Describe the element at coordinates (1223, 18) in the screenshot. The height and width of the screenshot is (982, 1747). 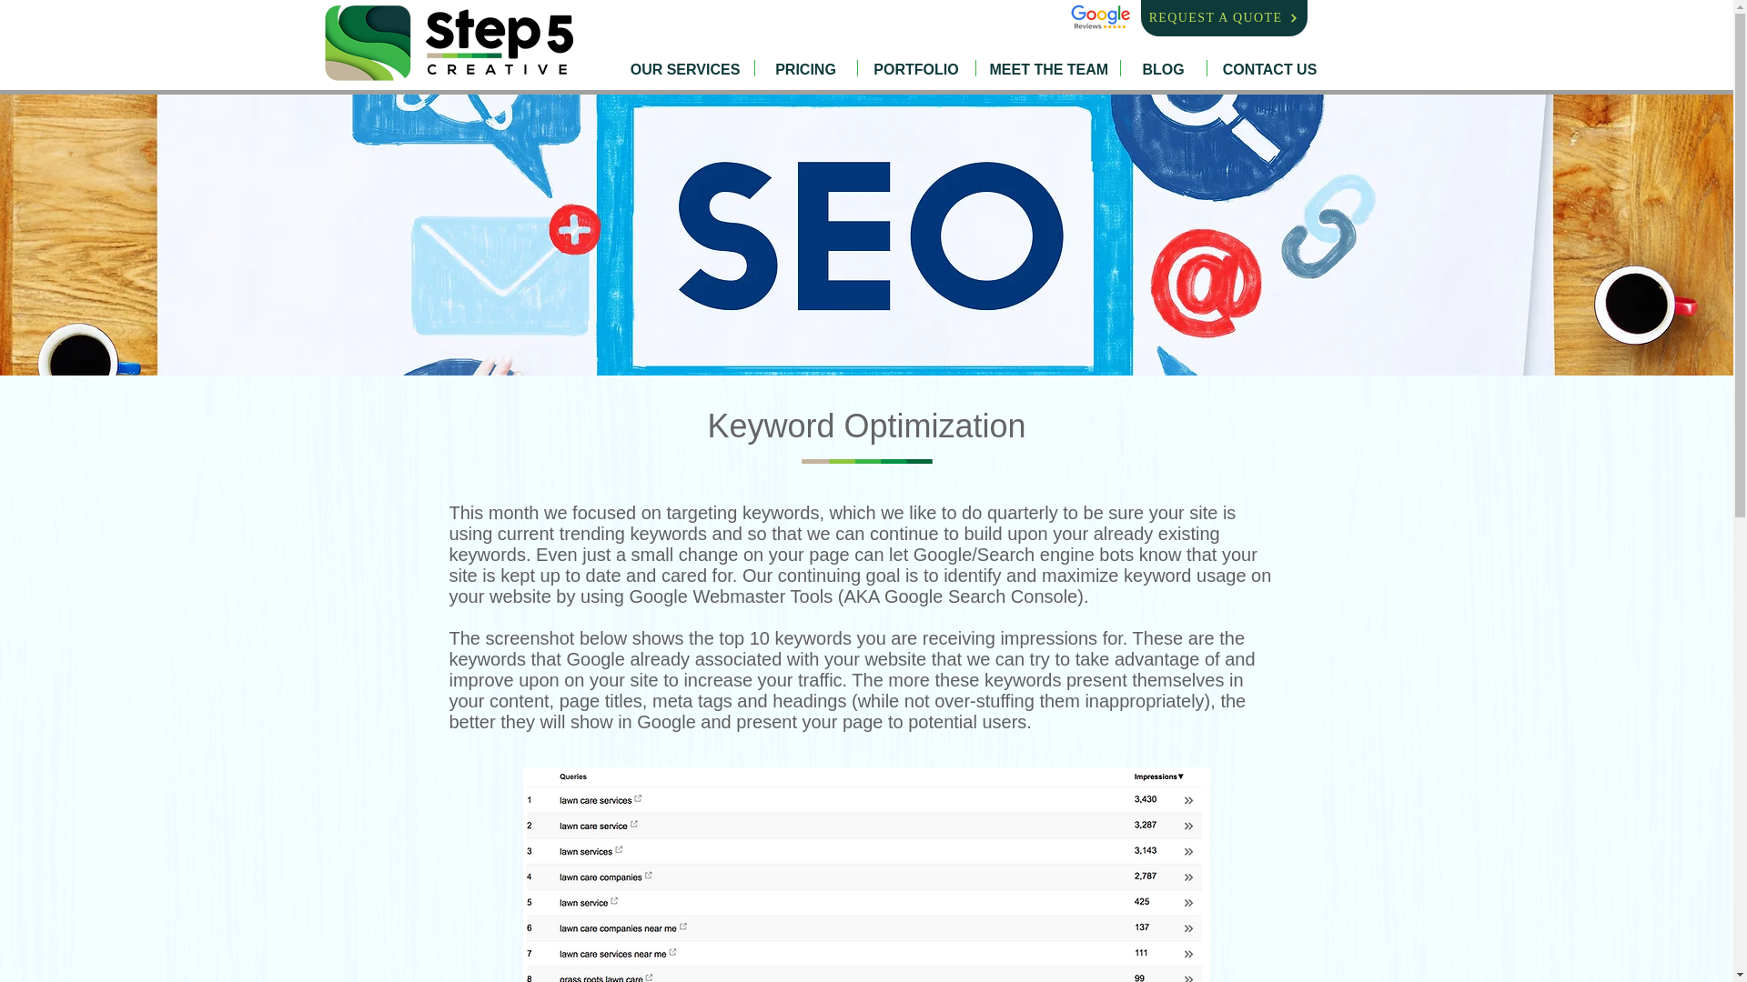
I see `REQUEST A QUOTE` at that location.